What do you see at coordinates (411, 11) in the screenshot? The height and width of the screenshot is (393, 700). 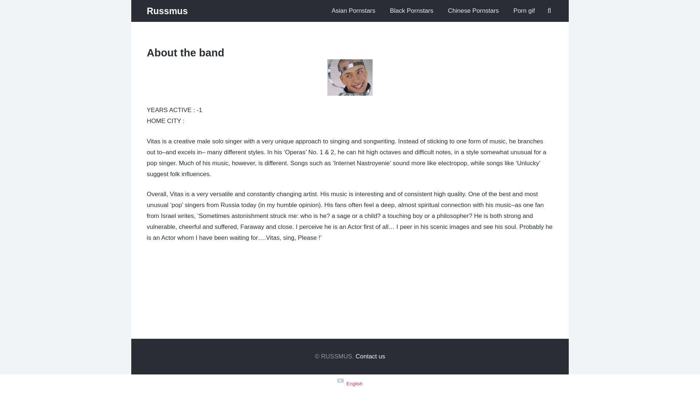 I see `Black Pornstars` at bounding box center [411, 11].